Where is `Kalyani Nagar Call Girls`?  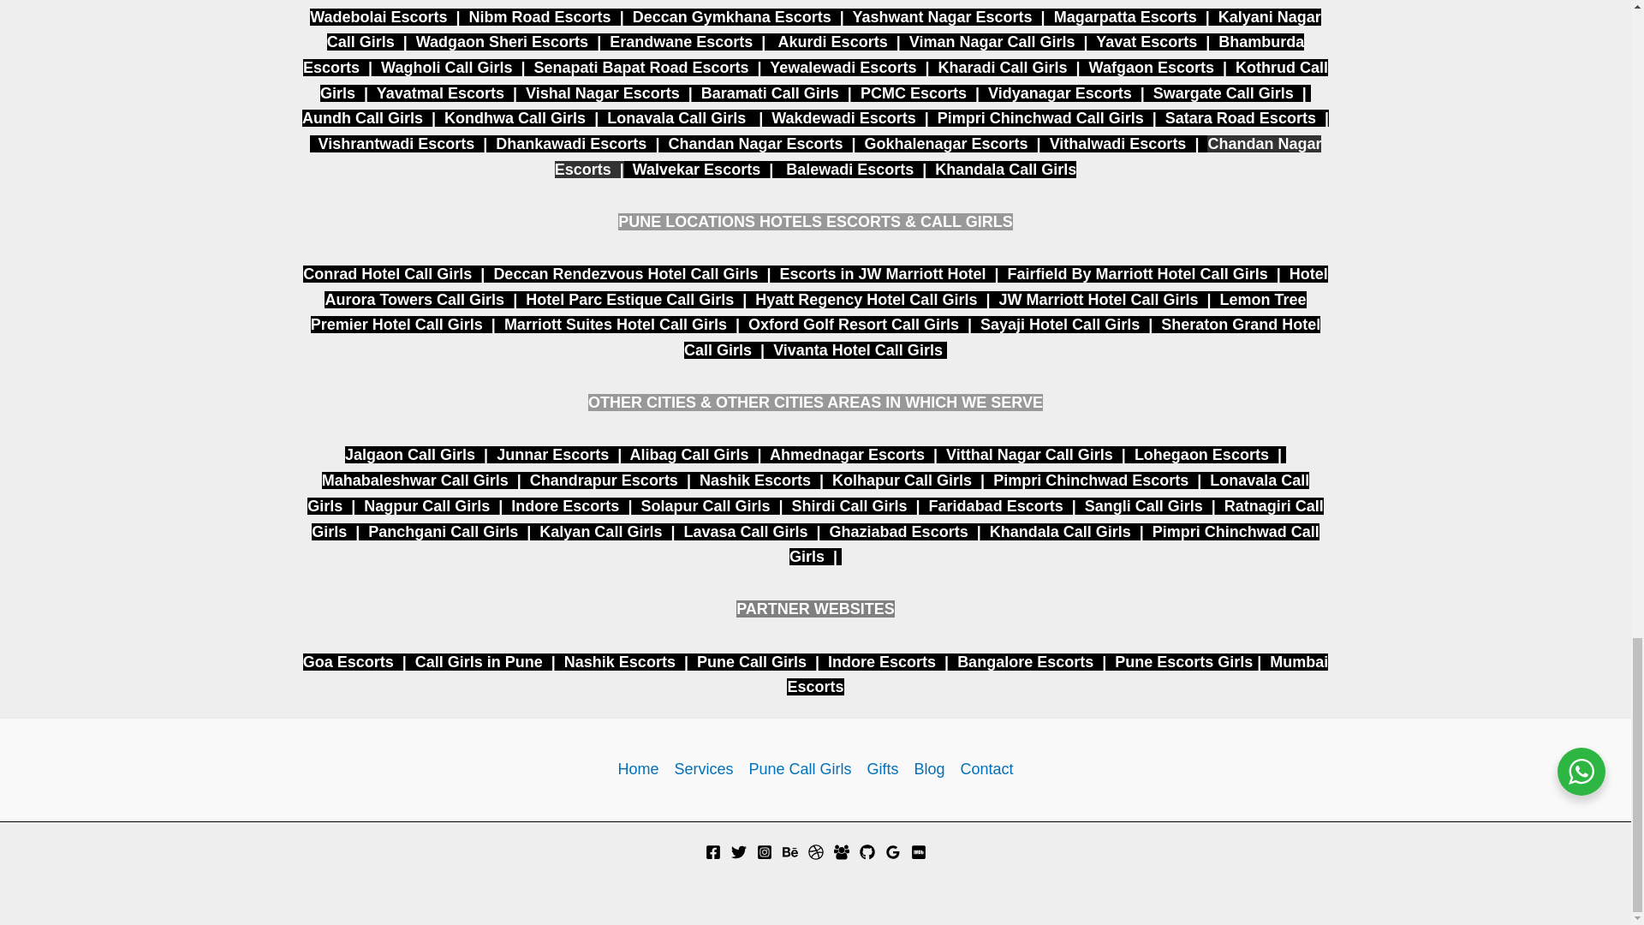
Kalyani Nagar Call Girls is located at coordinates (824, 29).